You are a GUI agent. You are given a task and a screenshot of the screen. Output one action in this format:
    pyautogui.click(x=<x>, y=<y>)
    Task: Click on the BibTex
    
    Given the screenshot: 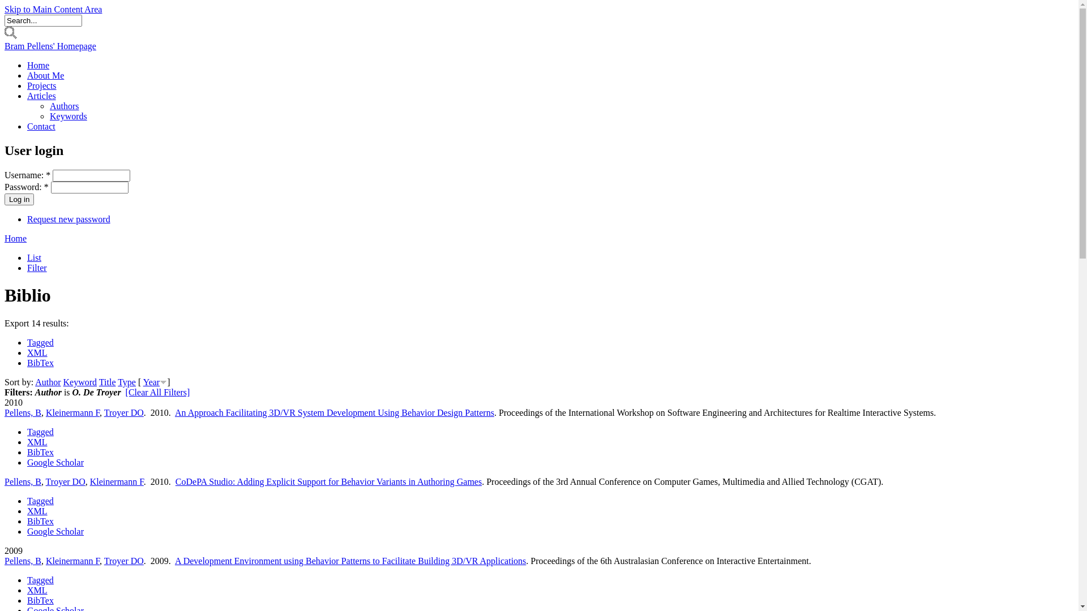 What is the action you would take?
    pyautogui.click(x=41, y=363)
    